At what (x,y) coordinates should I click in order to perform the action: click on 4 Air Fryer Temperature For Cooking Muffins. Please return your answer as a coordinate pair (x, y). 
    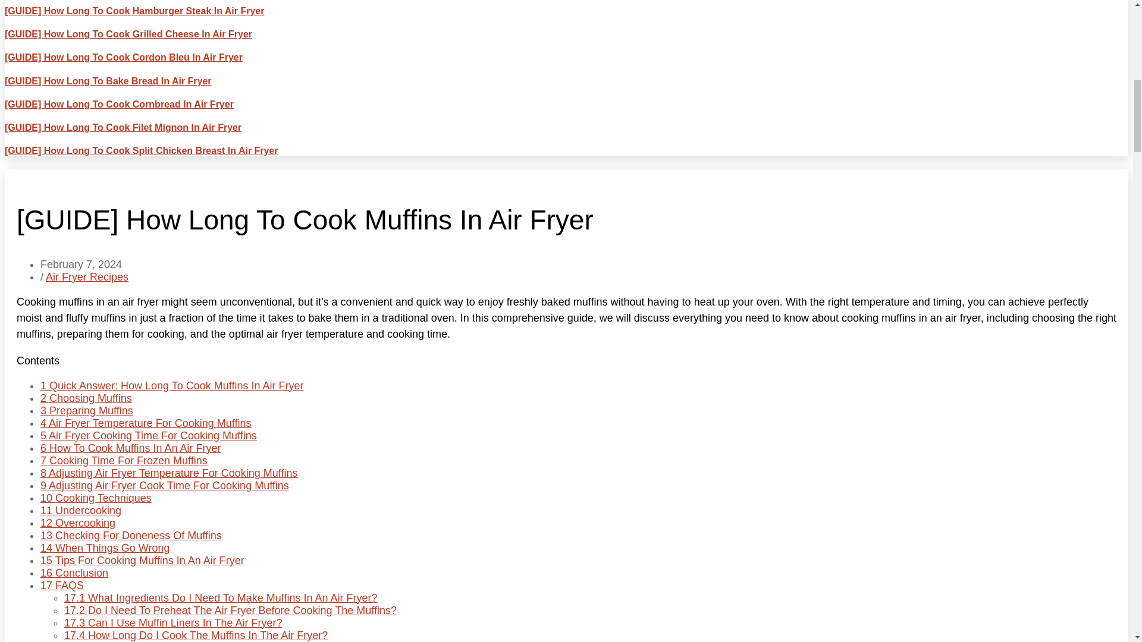
    Looking at the image, I should click on (145, 423).